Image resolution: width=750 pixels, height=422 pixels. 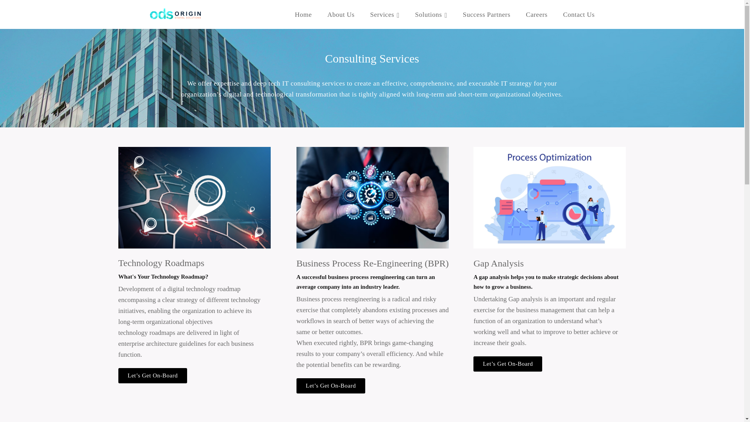 What do you see at coordinates (536, 16) in the screenshot?
I see `Careers` at bounding box center [536, 16].